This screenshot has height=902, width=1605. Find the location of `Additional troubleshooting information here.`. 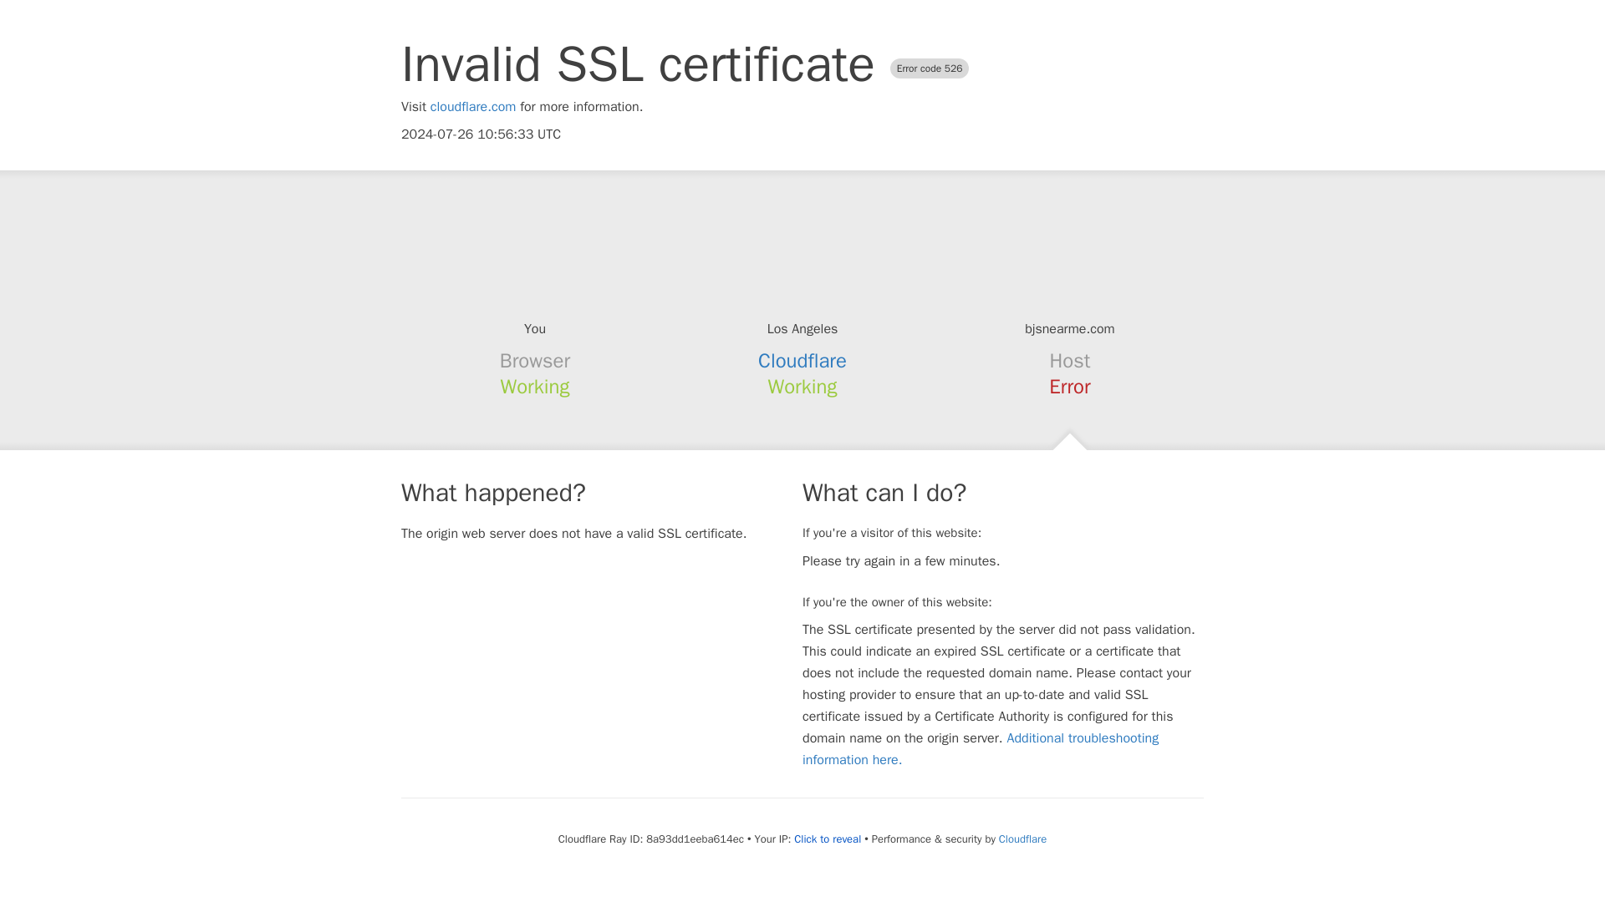

Additional troubleshooting information here. is located at coordinates (981, 748).